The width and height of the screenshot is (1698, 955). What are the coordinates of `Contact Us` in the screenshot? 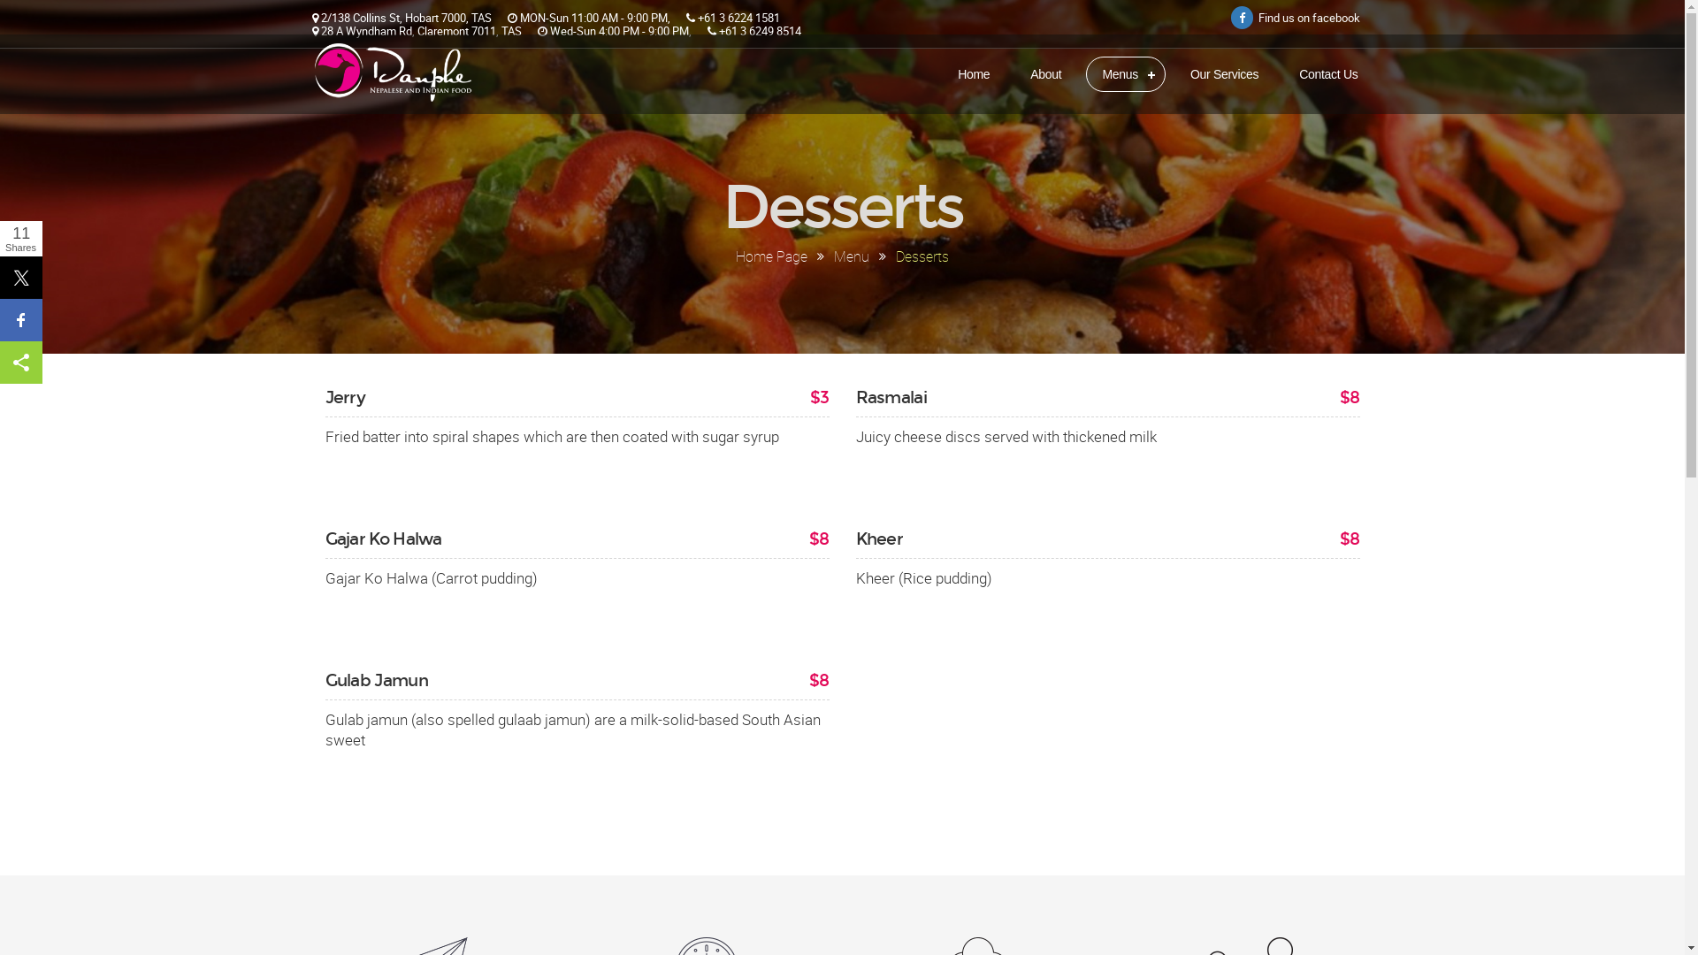 It's located at (1328, 74).